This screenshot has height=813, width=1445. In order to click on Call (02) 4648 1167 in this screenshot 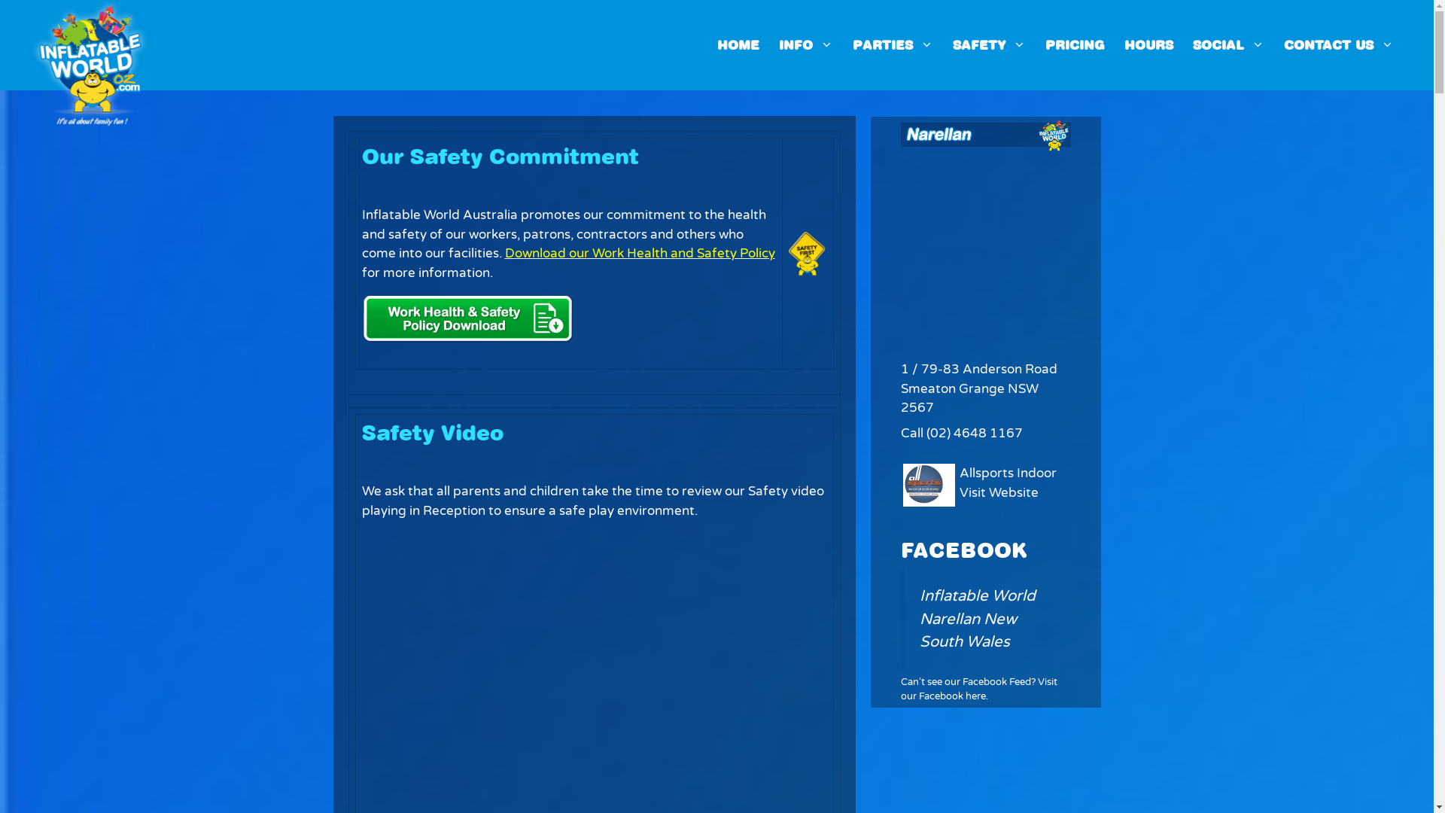, I will do `click(961, 434)`.